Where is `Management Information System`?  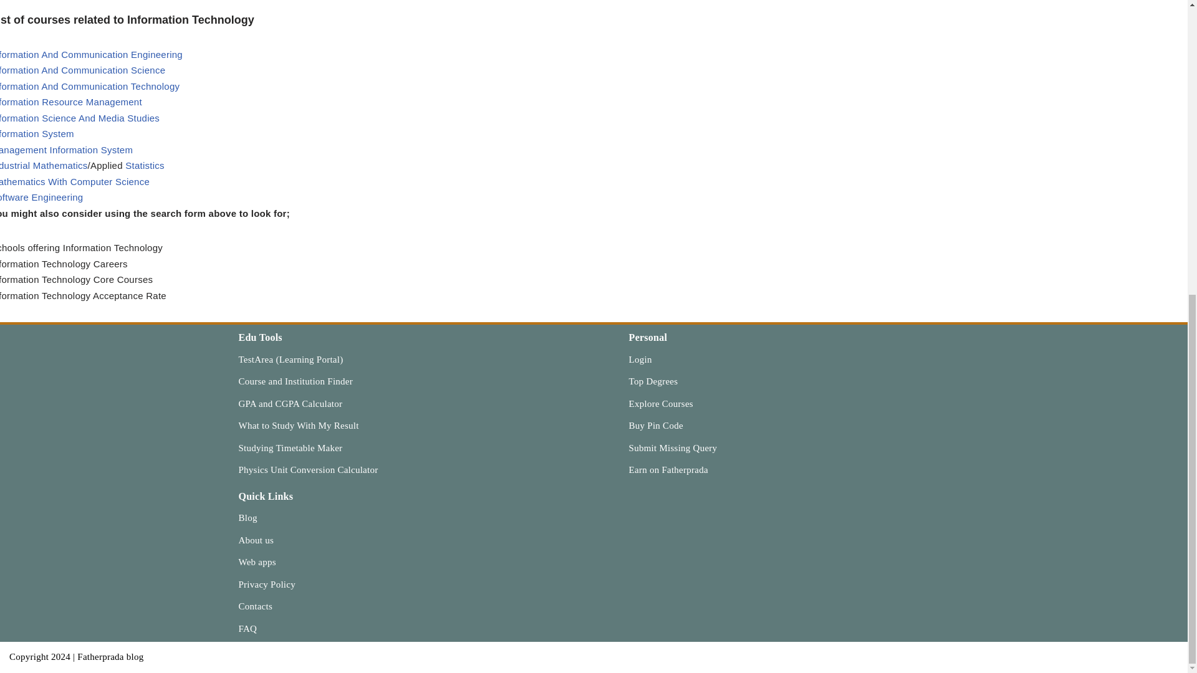
Management Information System is located at coordinates (66, 150).